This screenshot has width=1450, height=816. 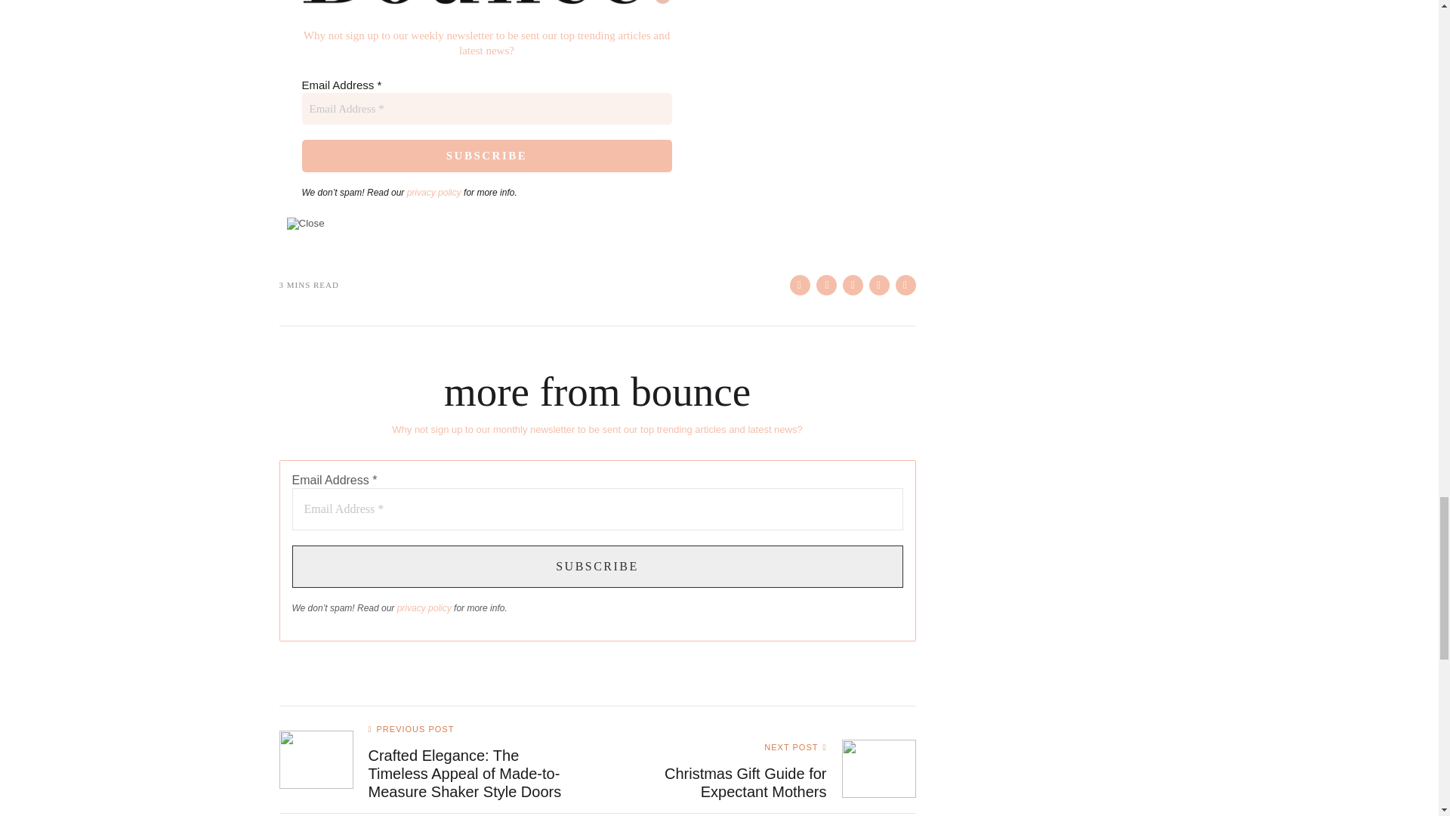 I want to click on Share with Whatsapp, so click(x=878, y=284).